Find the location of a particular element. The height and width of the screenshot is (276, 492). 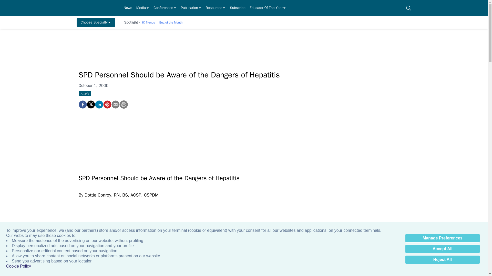

Conferences is located at coordinates (165, 8).